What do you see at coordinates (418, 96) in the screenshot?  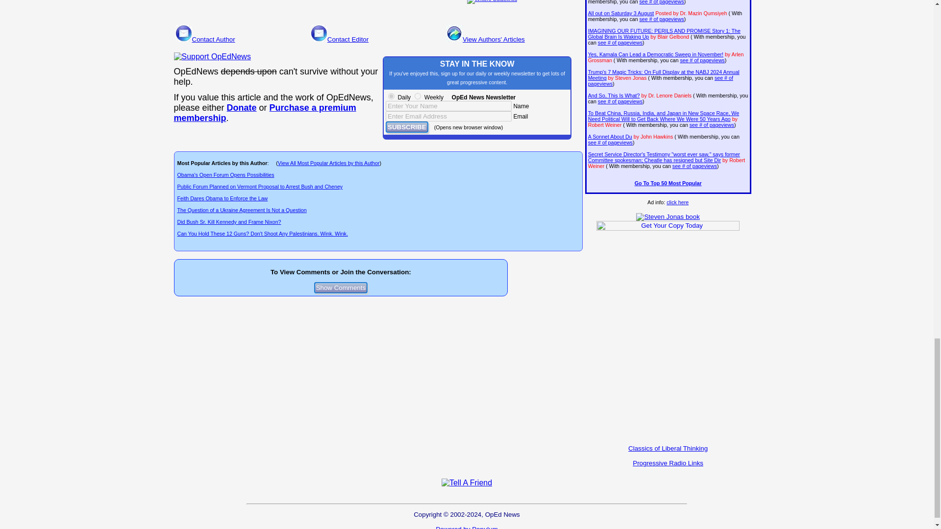 I see `Weekly` at bounding box center [418, 96].